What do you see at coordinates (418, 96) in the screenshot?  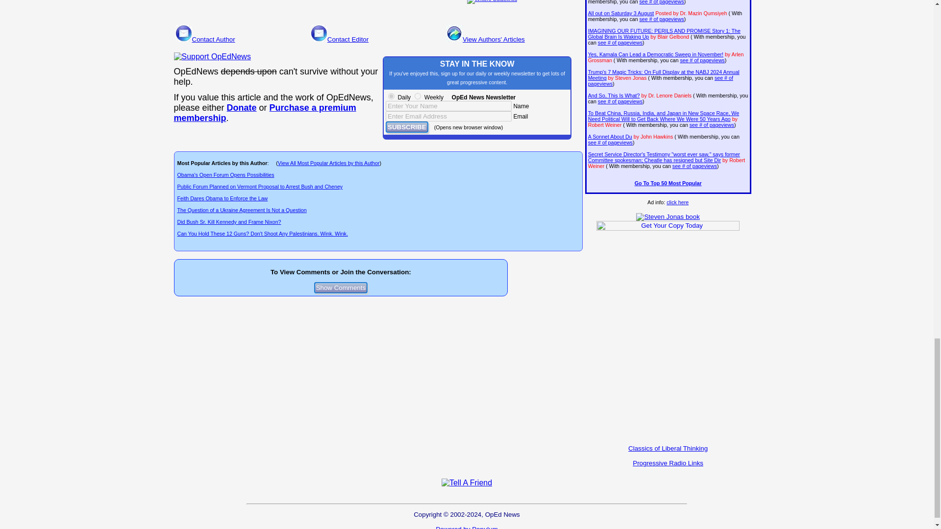 I see `Weekly` at bounding box center [418, 96].